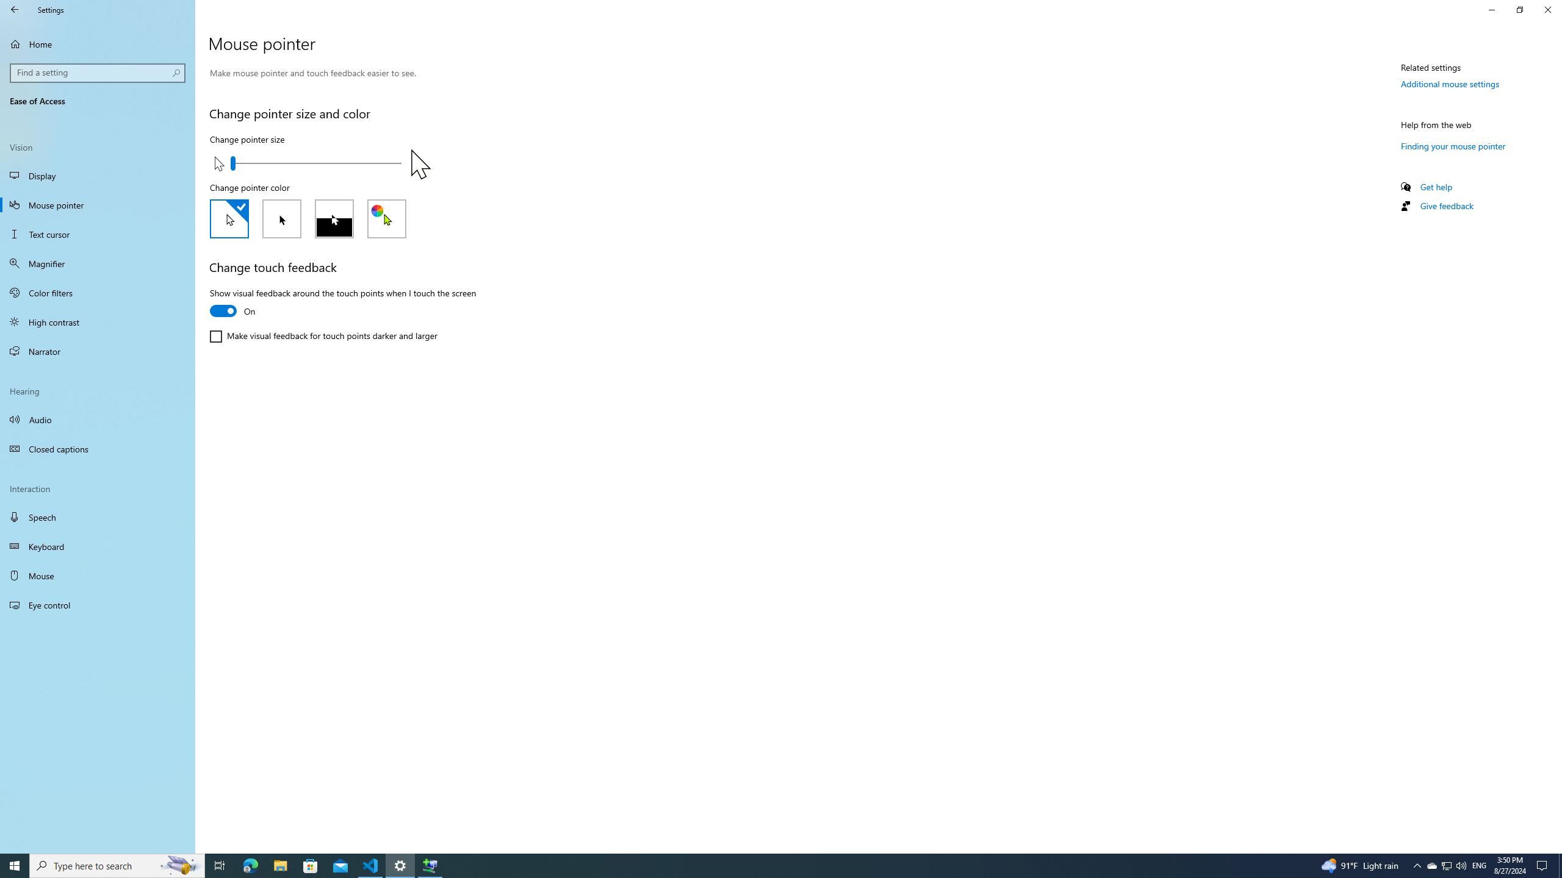 The height and width of the screenshot is (878, 1562). I want to click on Extensible Wizards Host Process - 1 running window, so click(430, 866).